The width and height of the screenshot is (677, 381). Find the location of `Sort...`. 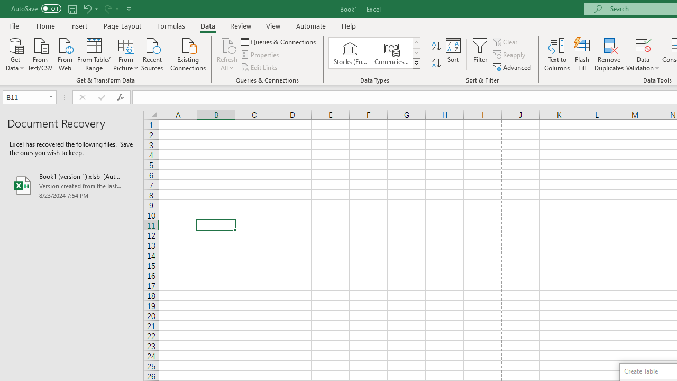

Sort... is located at coordinates (453, 54).